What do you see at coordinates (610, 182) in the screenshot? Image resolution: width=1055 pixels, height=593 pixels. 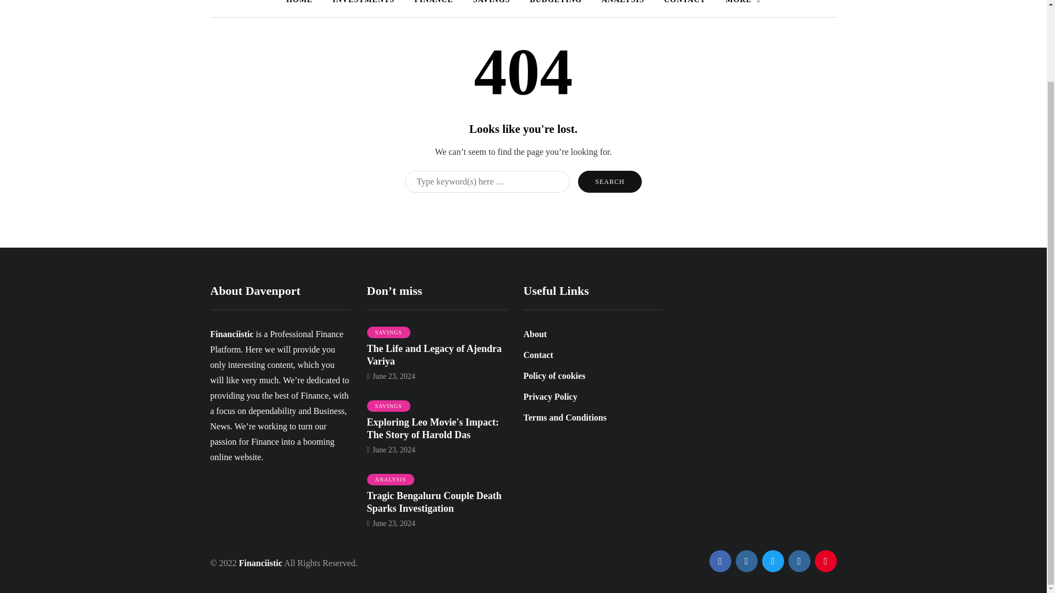 I see `Search` at bounding box center [610, 182].